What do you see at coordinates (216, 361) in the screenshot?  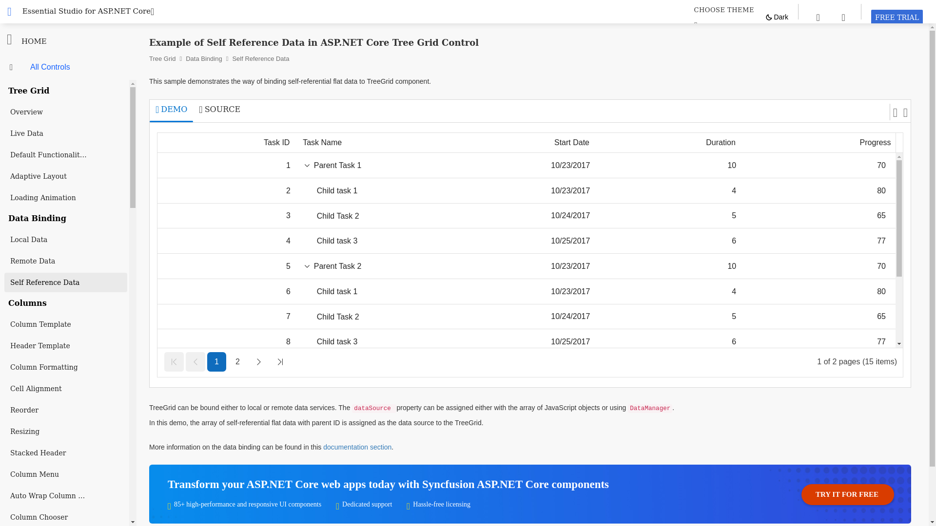 I see `1` at bounding box center [216, 361].